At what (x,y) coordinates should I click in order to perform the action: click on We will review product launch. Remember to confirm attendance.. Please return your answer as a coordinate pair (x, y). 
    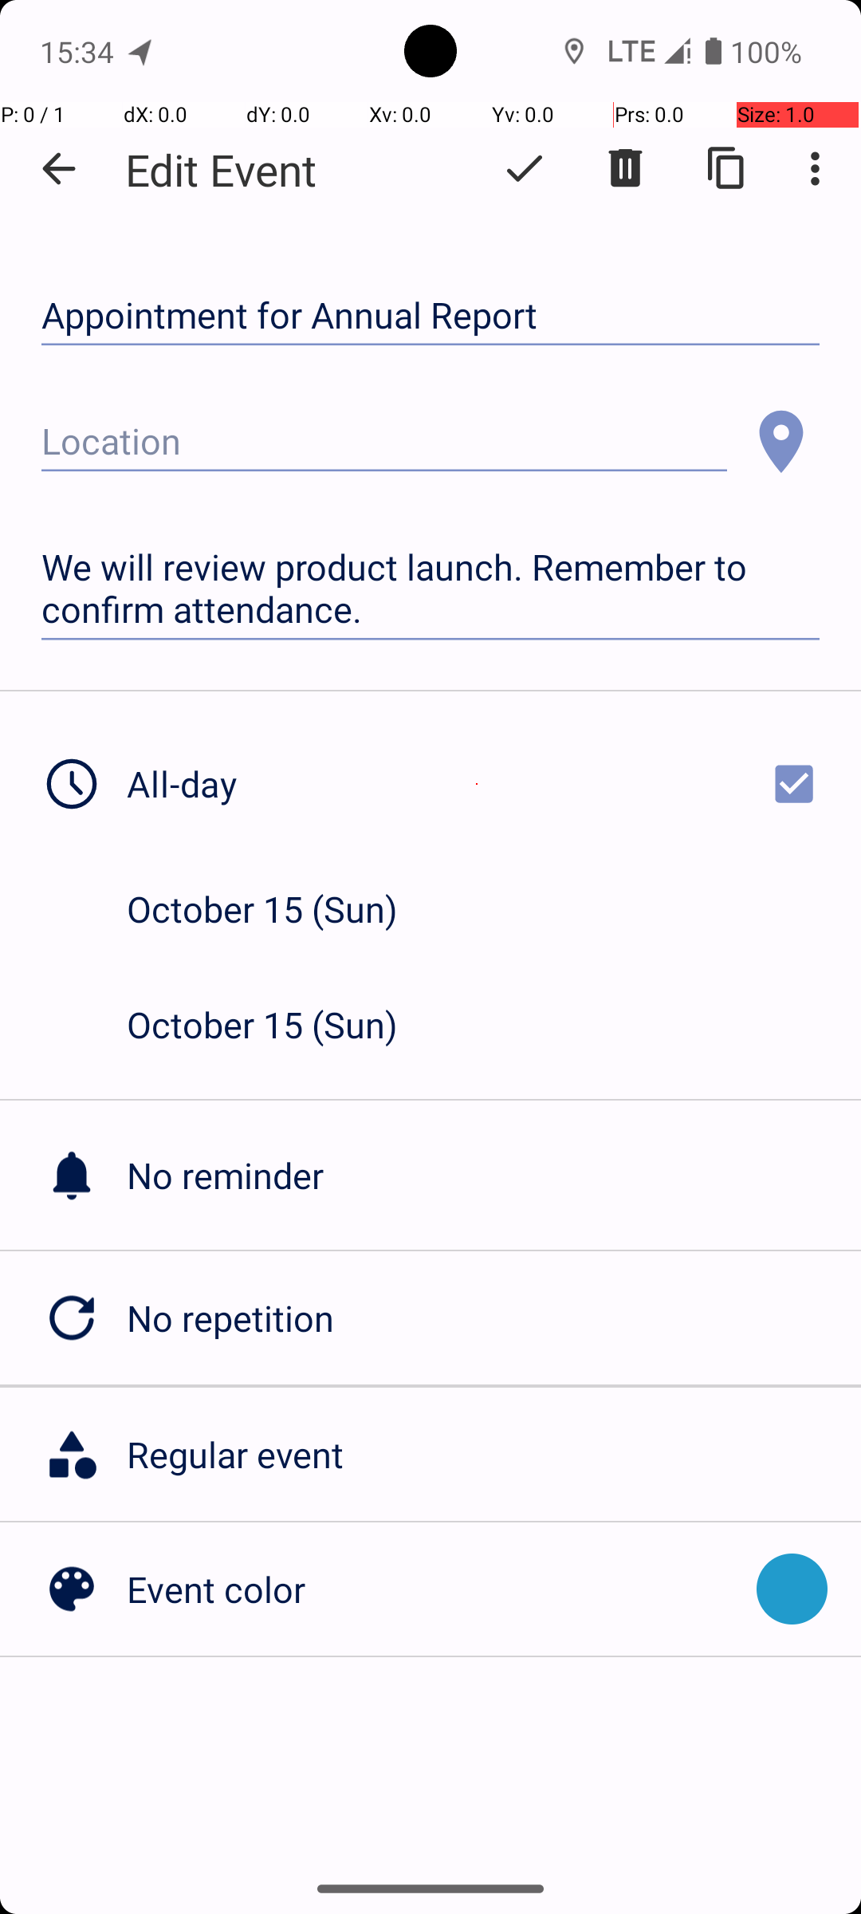
    Looking at the image, I should click on (431, 589).